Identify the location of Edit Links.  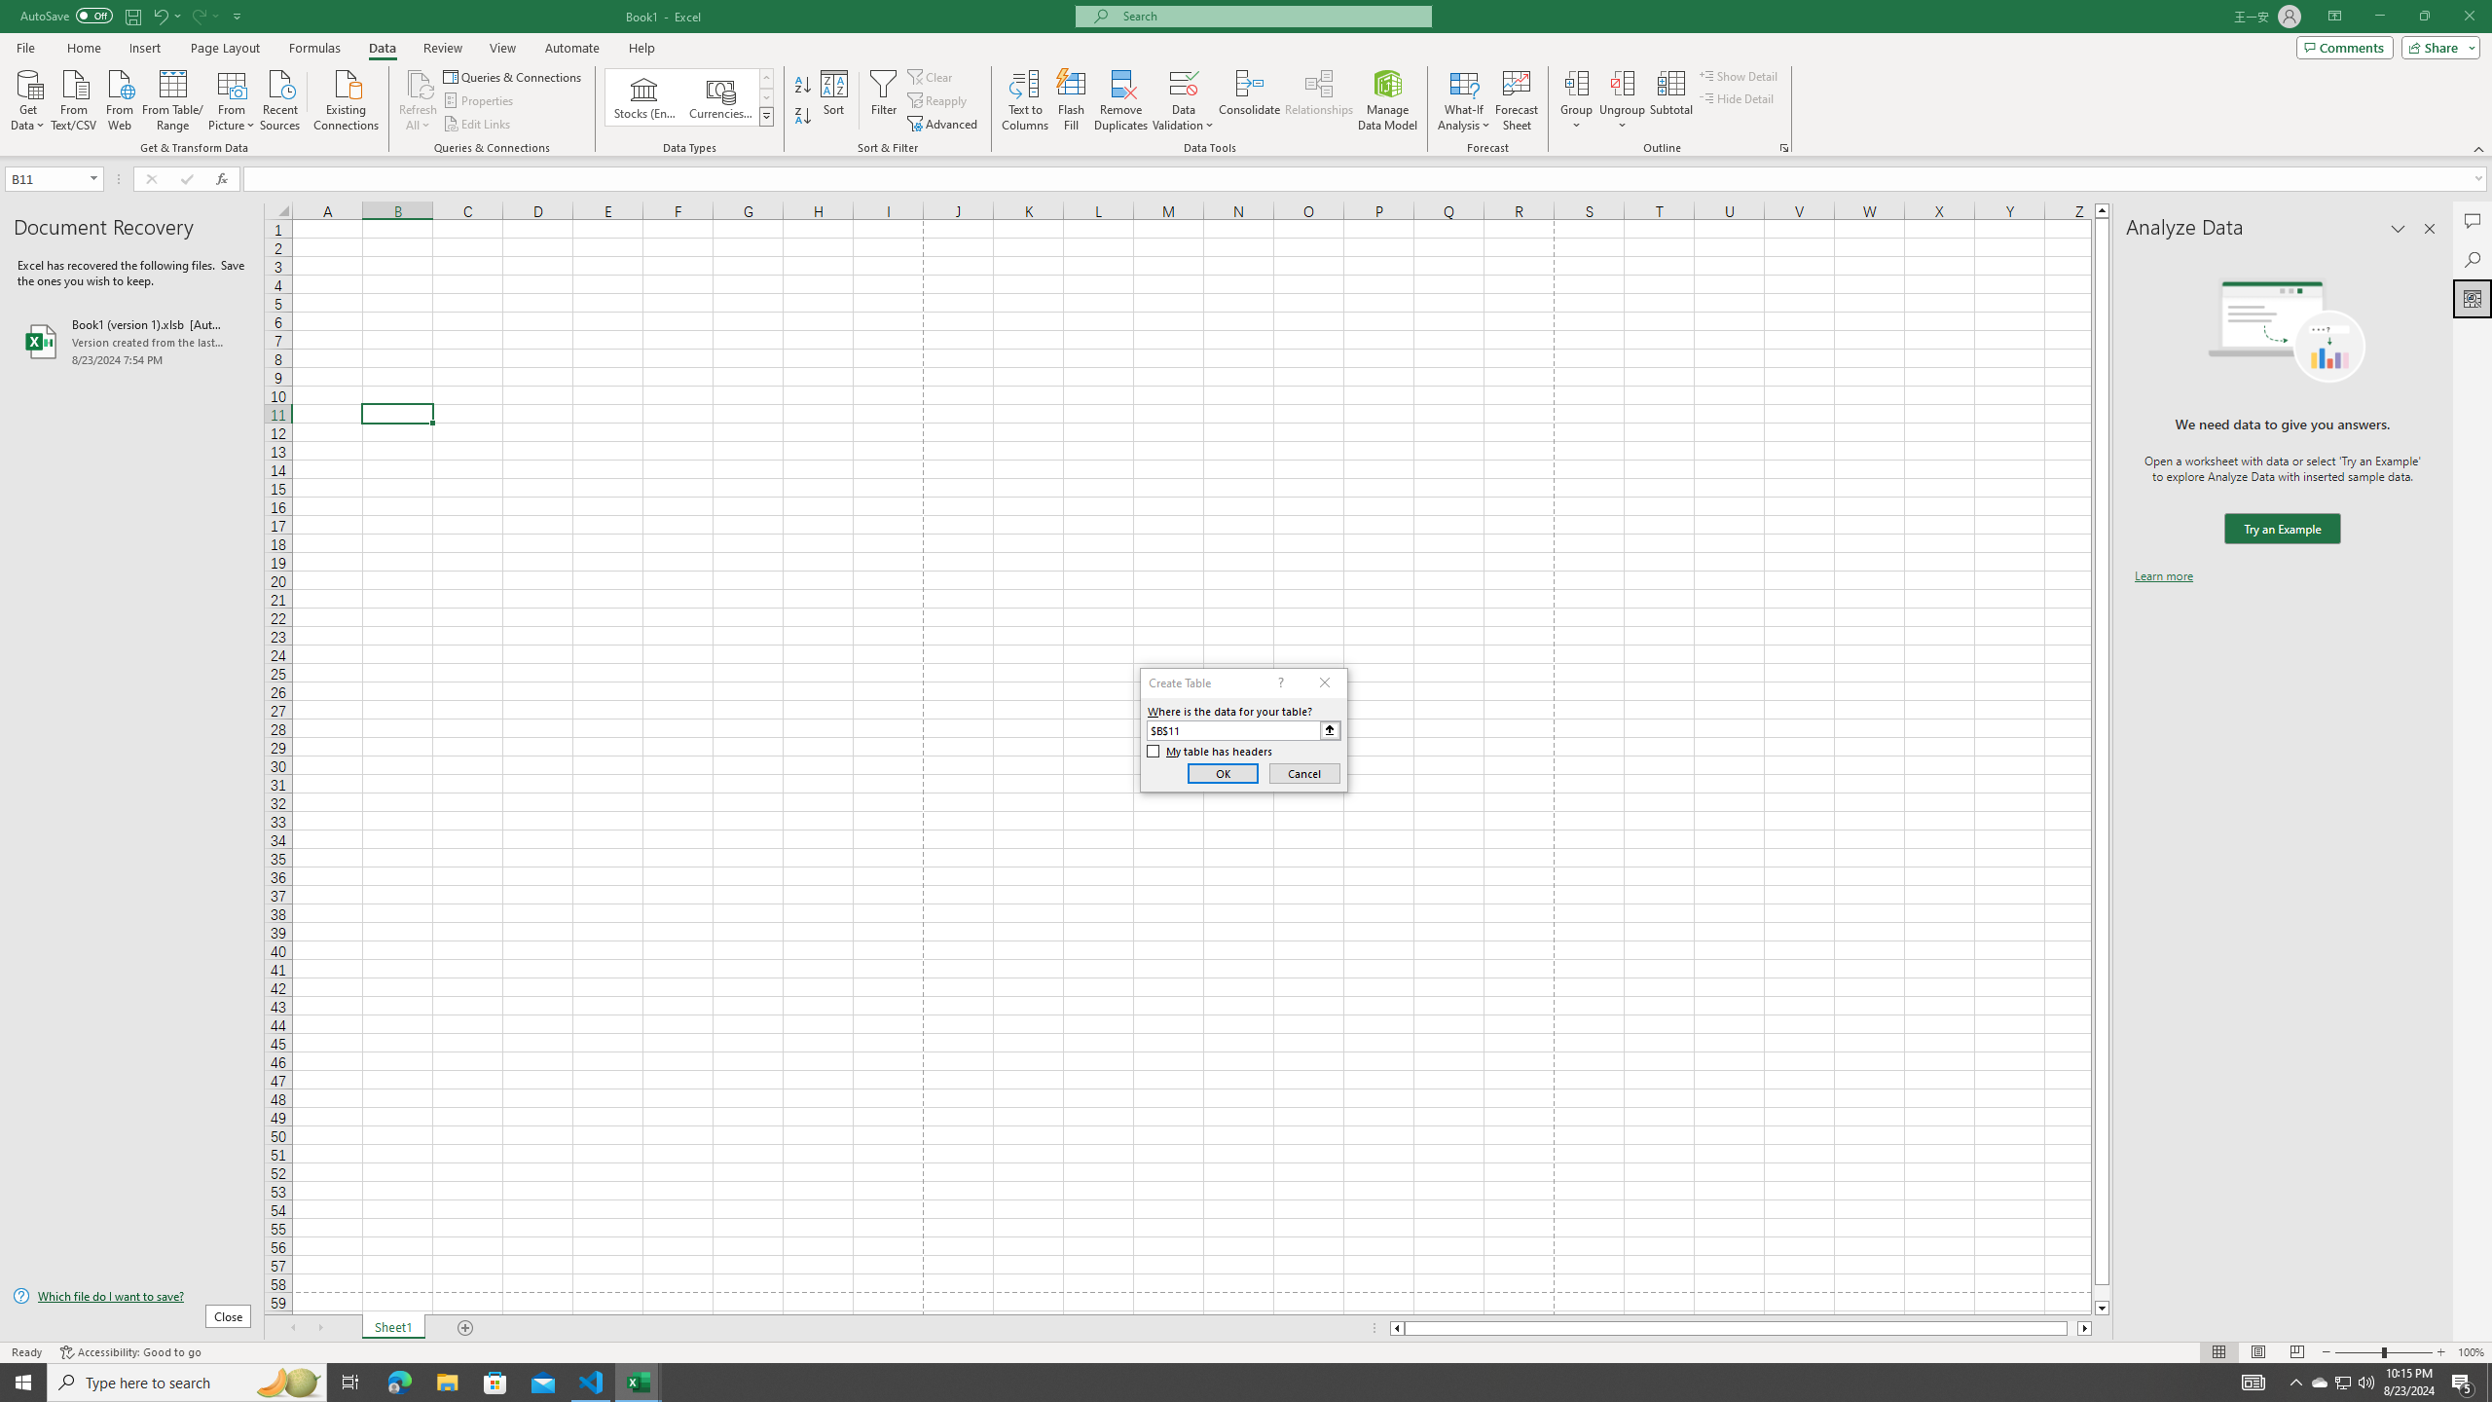
(478, 125).